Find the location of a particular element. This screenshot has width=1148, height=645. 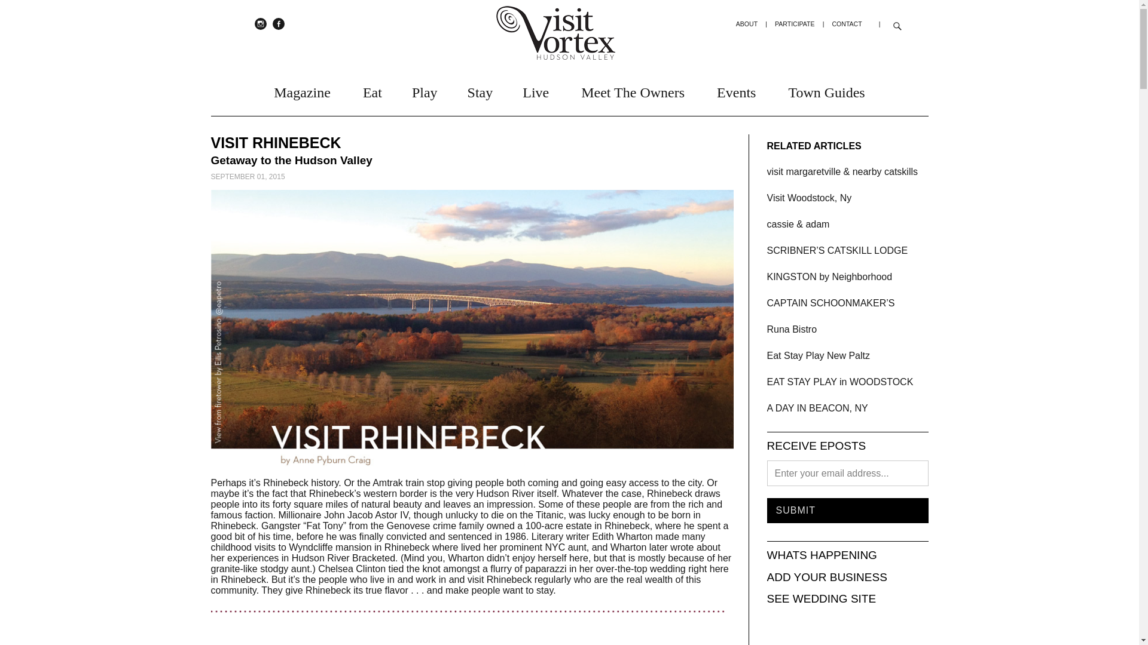

ABOUT is located at coordinates (746, 24).